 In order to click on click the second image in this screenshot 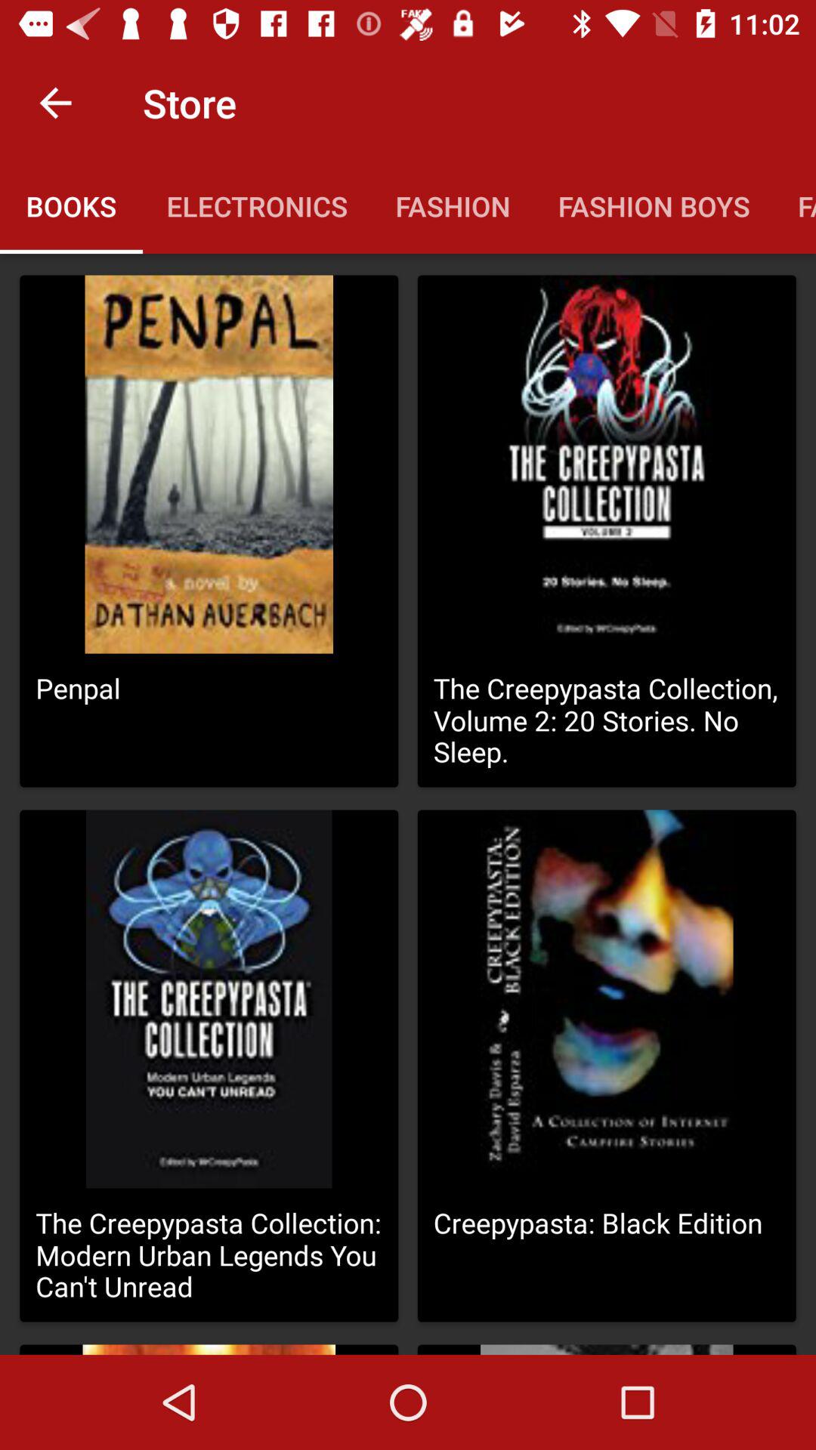, I will do `click(607, 464)`.